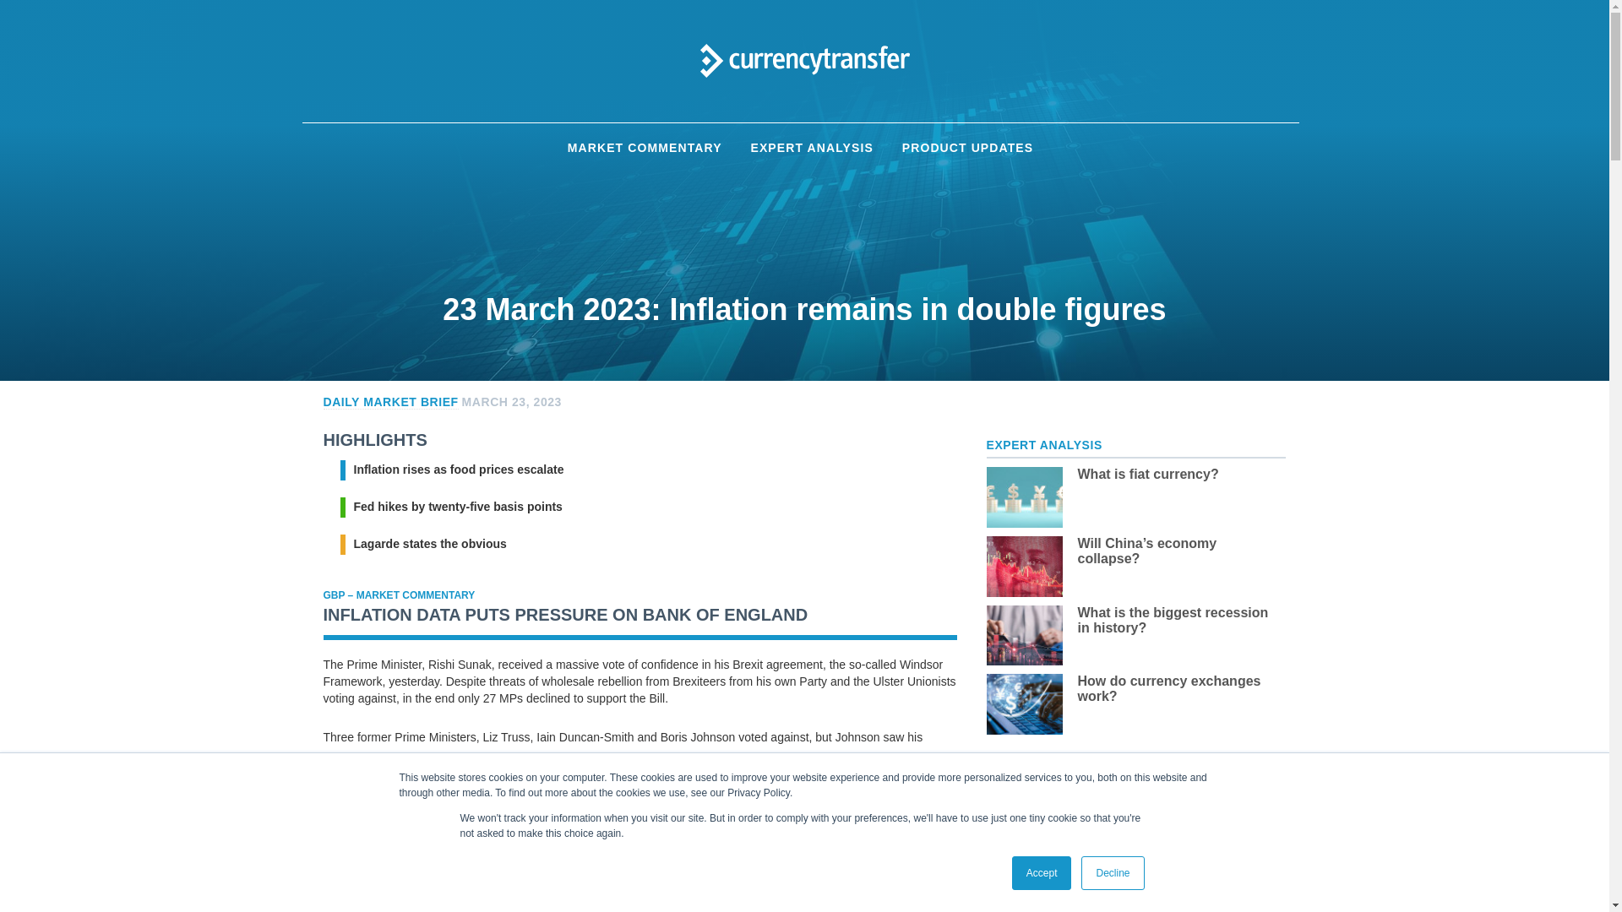  I want to click on Decline, so click(1112, 873).